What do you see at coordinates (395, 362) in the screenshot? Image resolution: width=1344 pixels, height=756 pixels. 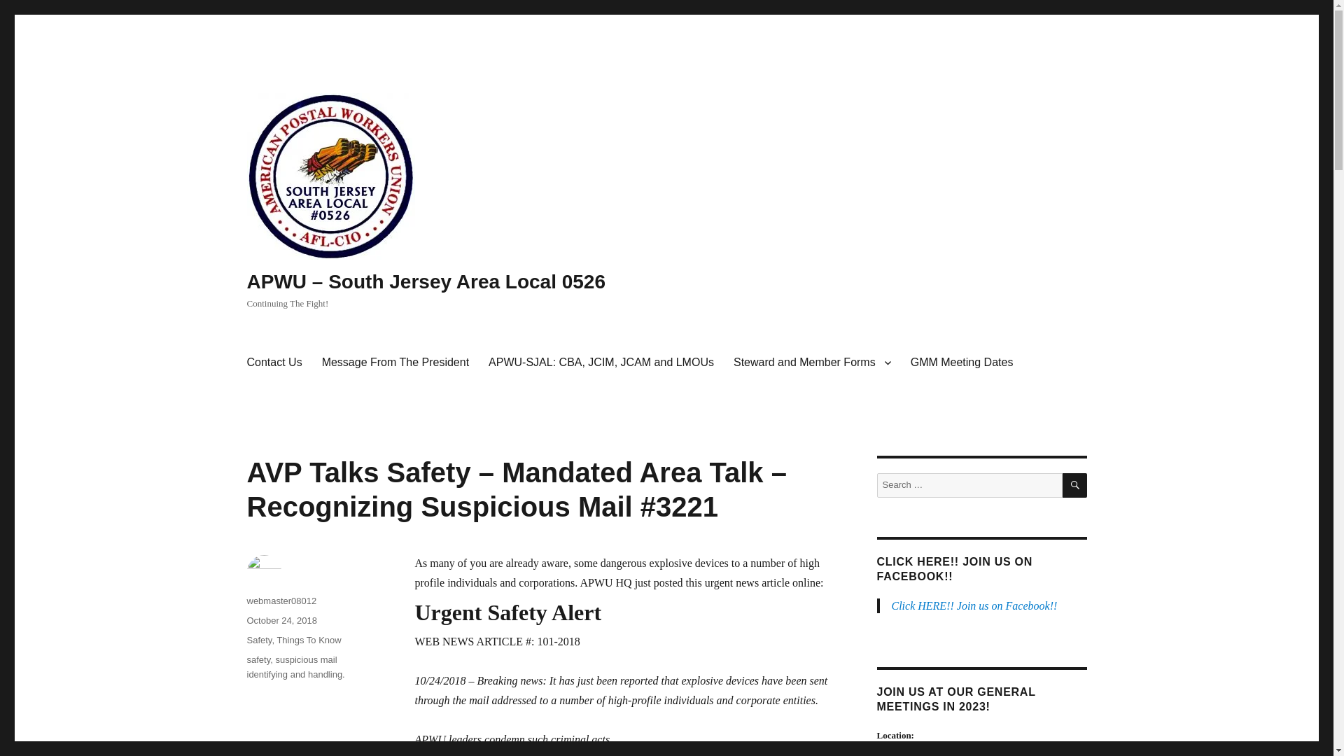 I see `Message From The President` at bounding box center [395, 362].